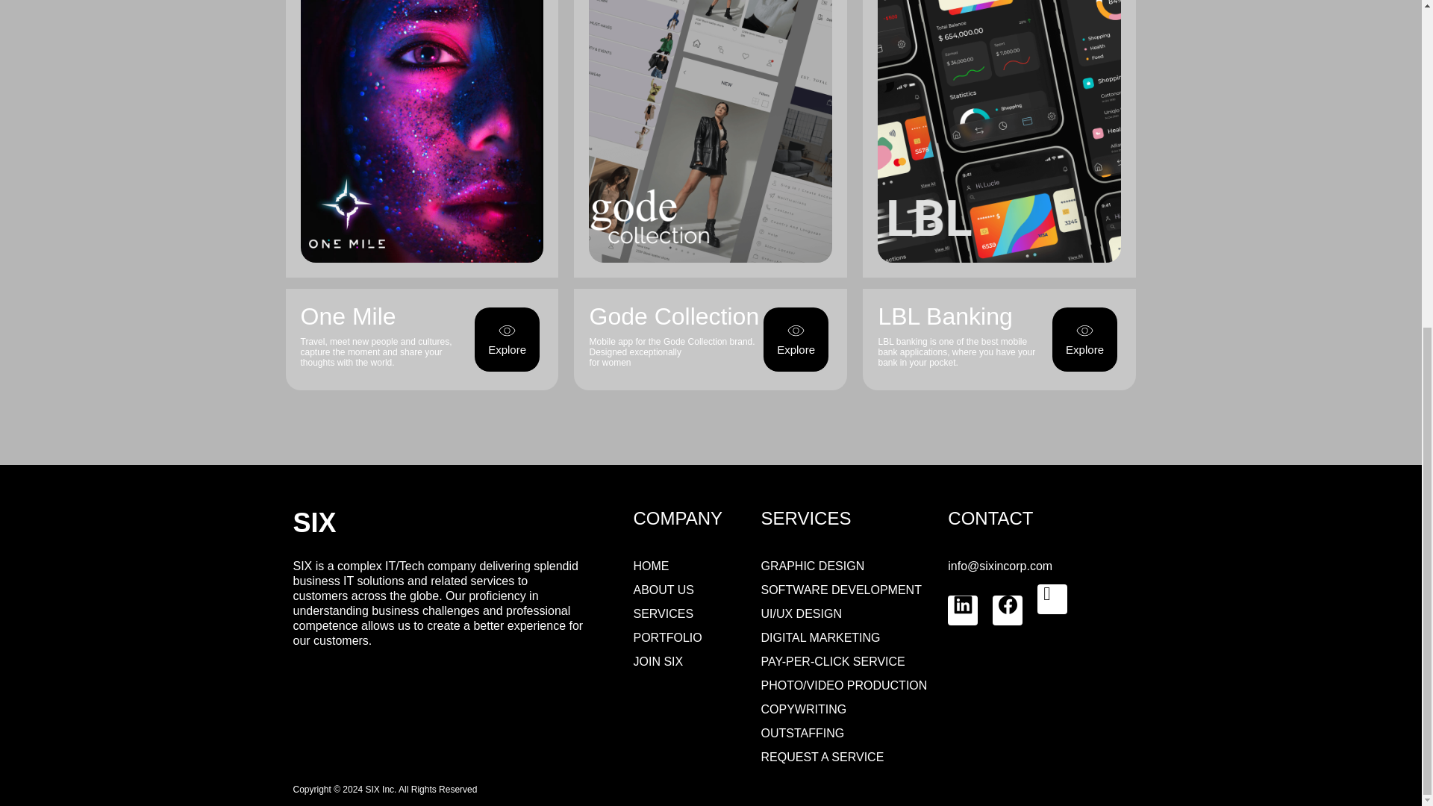 The height and width of the screenshot is (806, 1433). I want to click on PORTFOLIO, so click(667, 637).